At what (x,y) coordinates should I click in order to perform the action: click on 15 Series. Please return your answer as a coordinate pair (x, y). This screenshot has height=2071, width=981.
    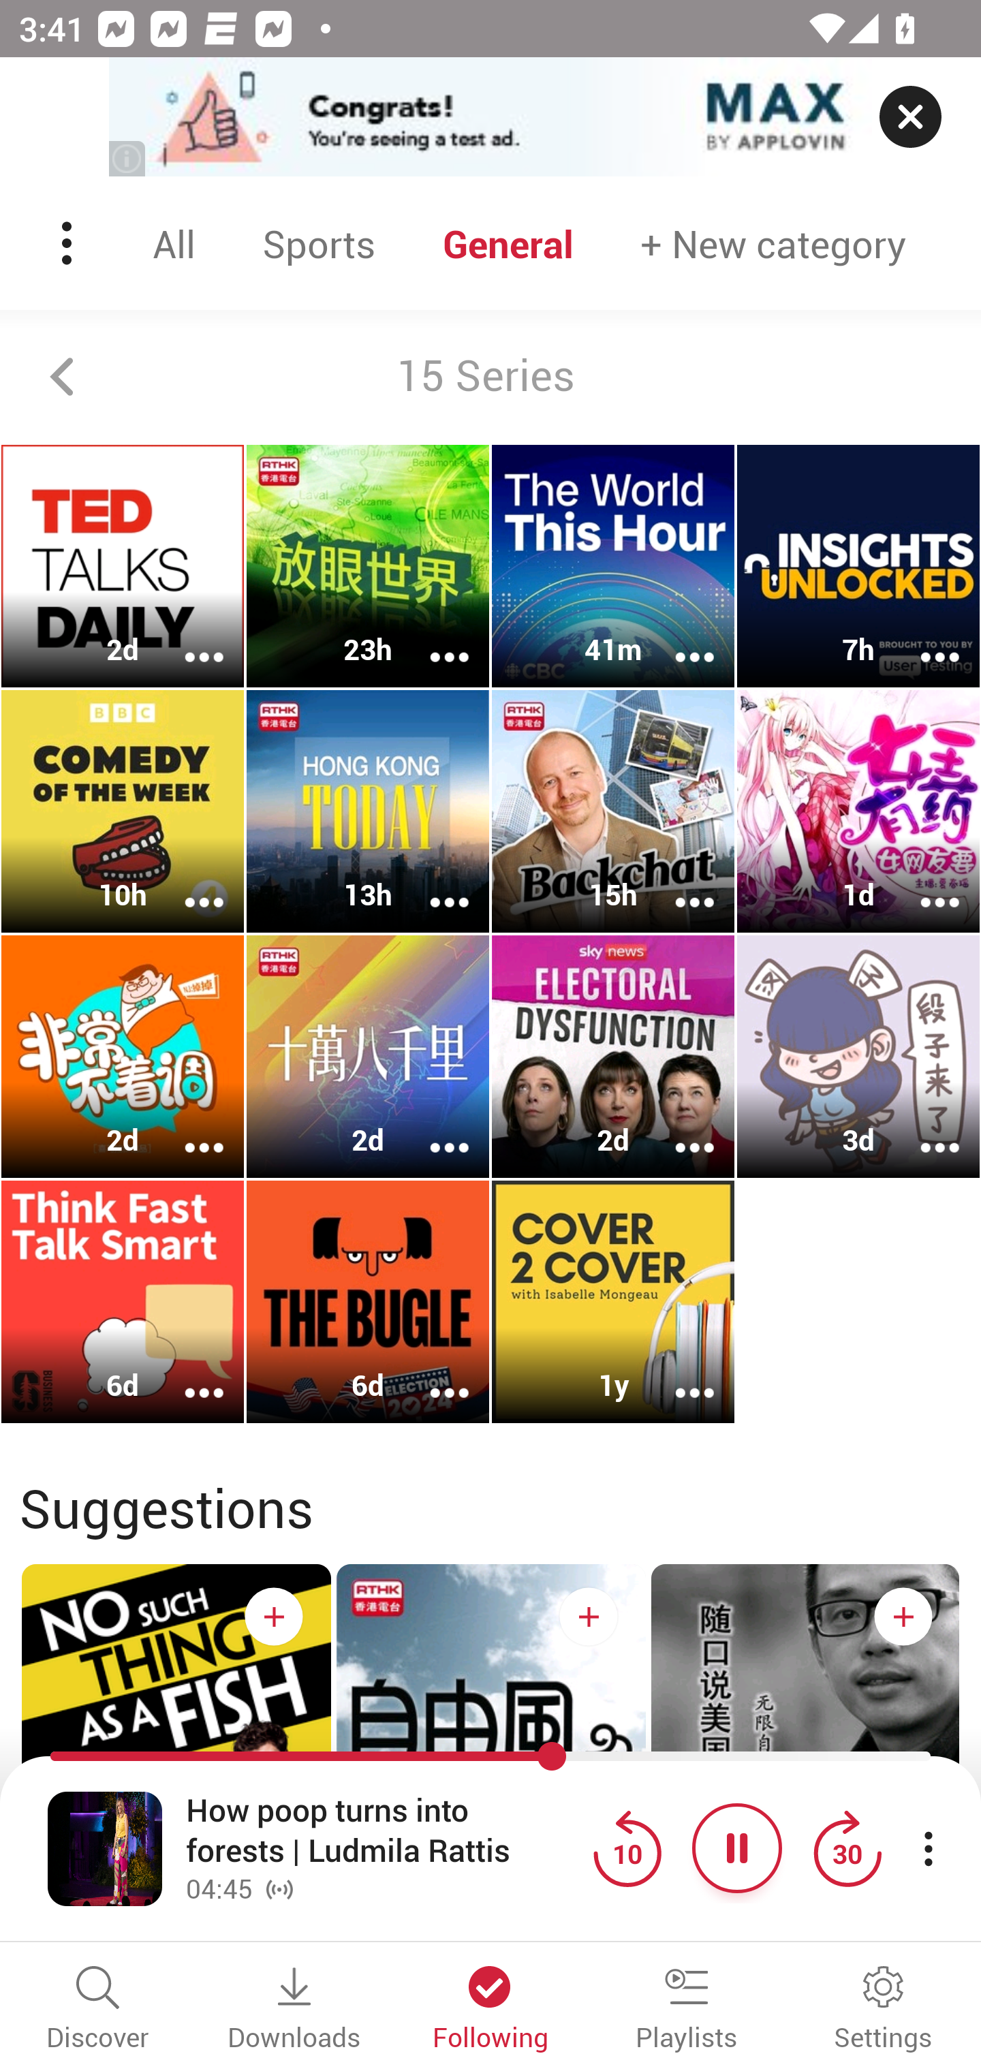
    Looking at the image, I should click on (490, 377).